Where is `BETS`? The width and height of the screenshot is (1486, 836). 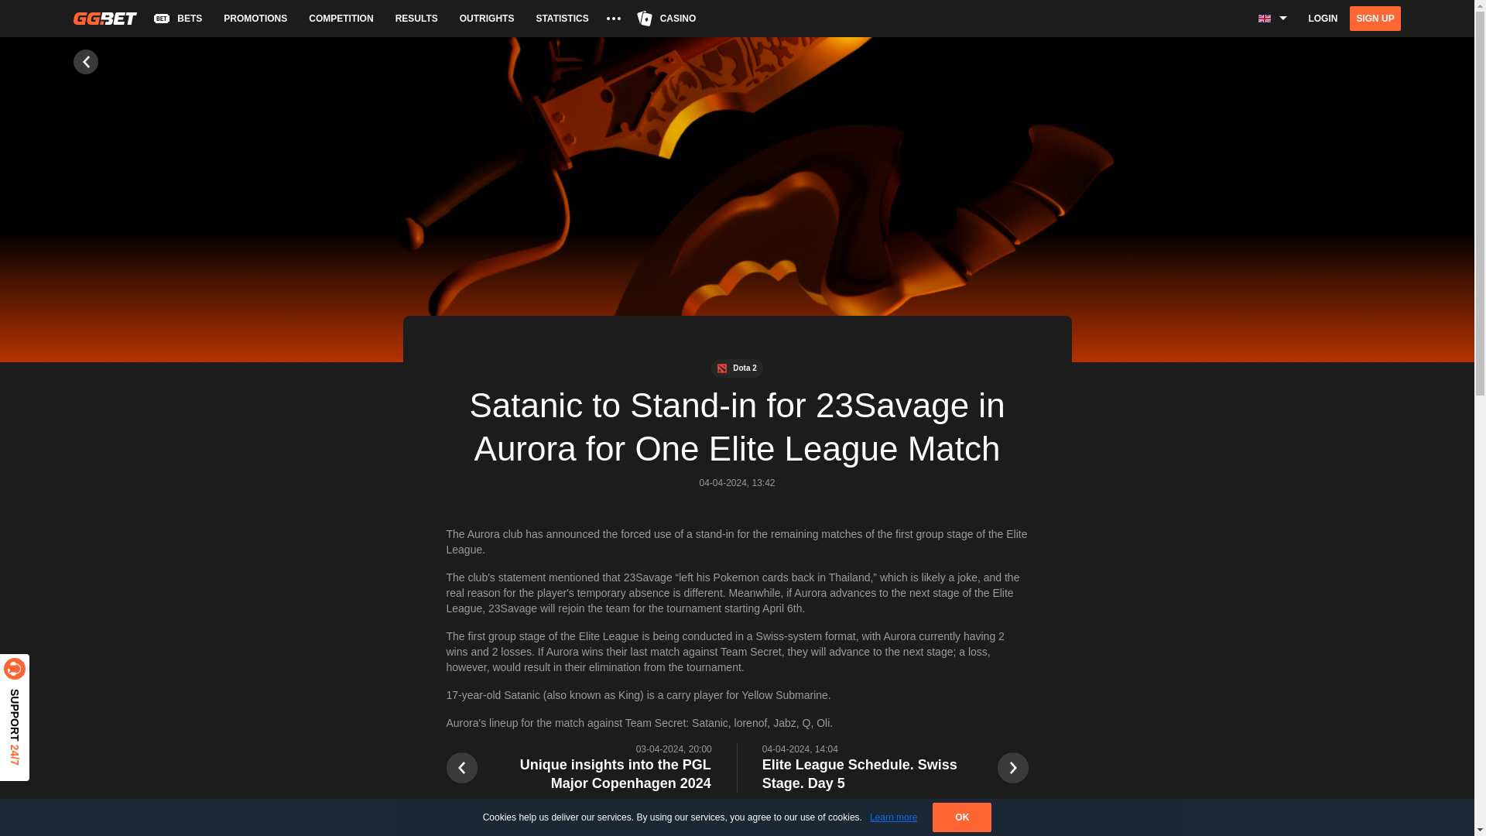
BETS is located at coordinates (178, 18).